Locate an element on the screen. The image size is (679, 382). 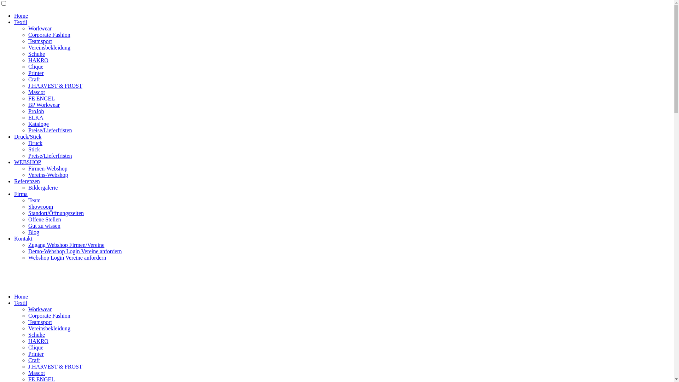
Workwear is located at coordinates (40, 309).